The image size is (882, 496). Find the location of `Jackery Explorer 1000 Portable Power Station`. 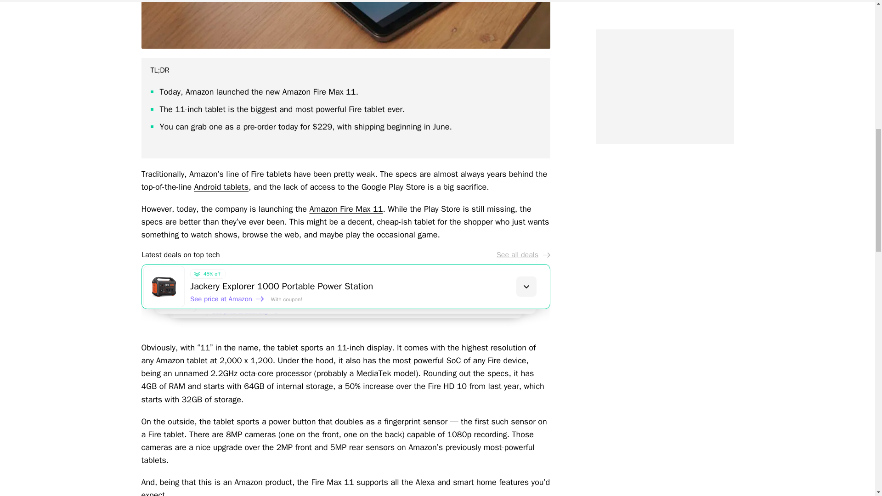

Jackery Explorer 1000 Portable Power Station is located at coordinates (369, 287).